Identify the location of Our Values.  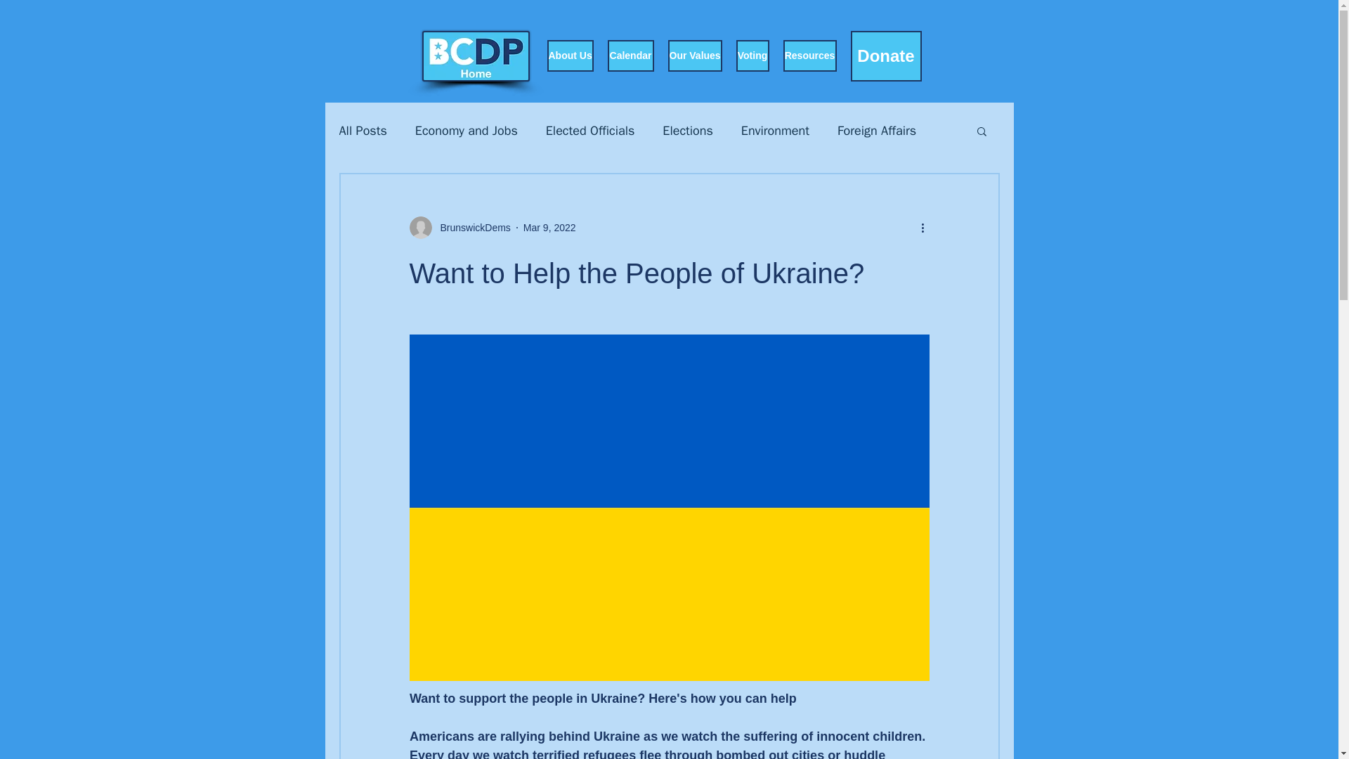
(694, 56).